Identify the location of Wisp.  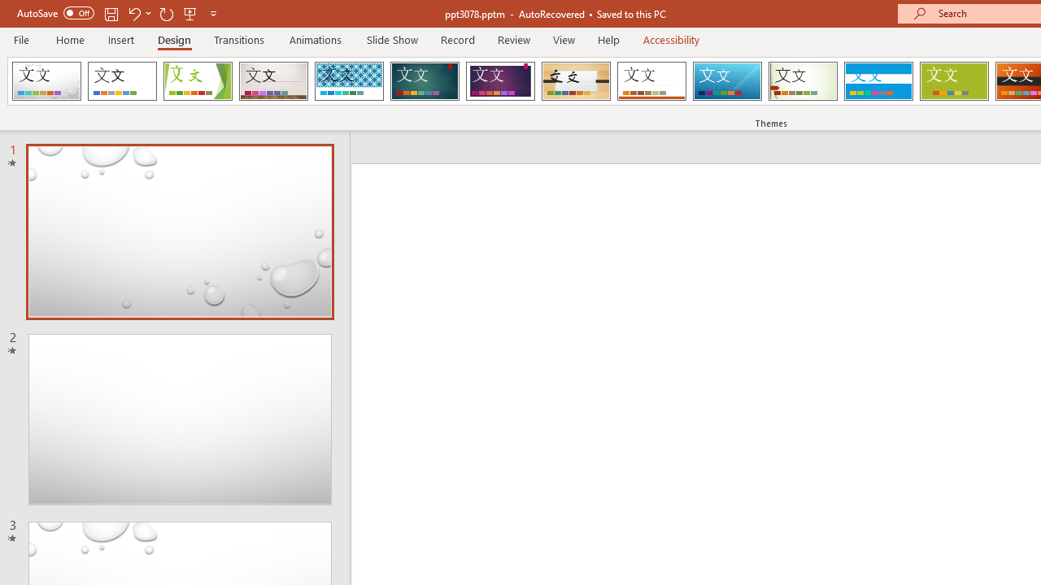
(803, 81).